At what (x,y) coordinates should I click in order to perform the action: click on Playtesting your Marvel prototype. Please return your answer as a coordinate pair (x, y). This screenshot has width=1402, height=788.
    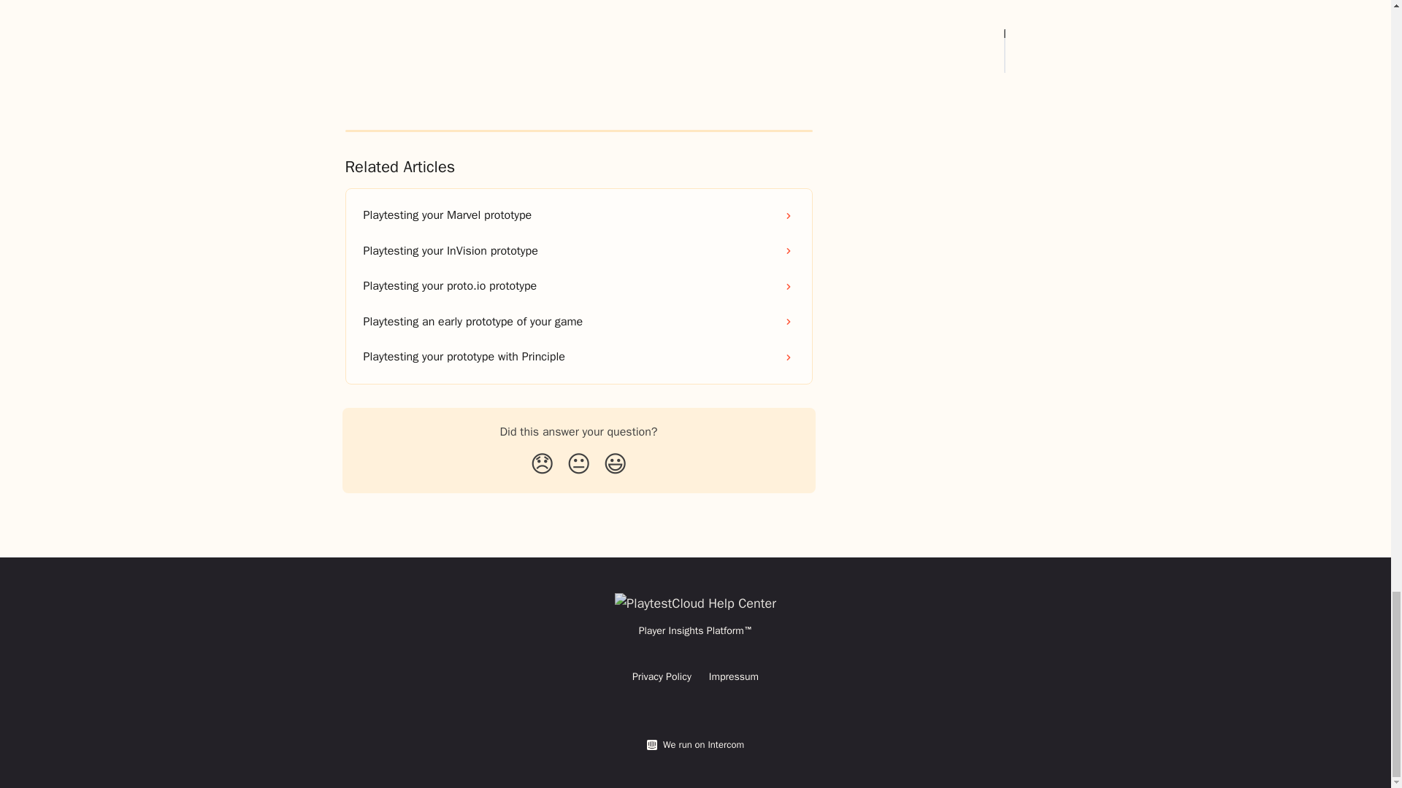
    Looking at the image, I should click on (578, 215).